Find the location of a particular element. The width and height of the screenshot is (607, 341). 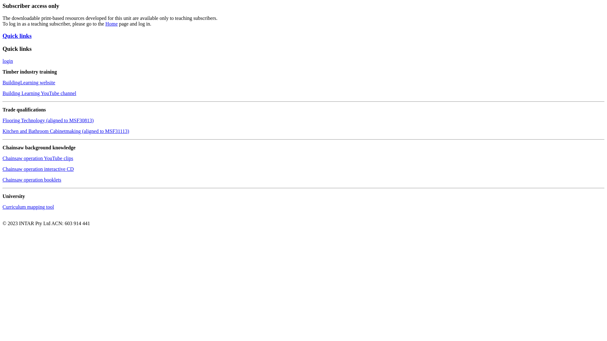

Curriculum mapping tool is located at coordinates (28, 207).